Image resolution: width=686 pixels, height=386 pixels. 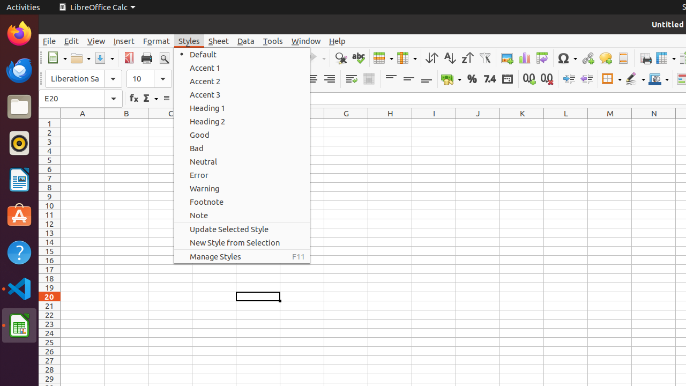 I want to click on Hyperlink, so click(x=587, y=58).